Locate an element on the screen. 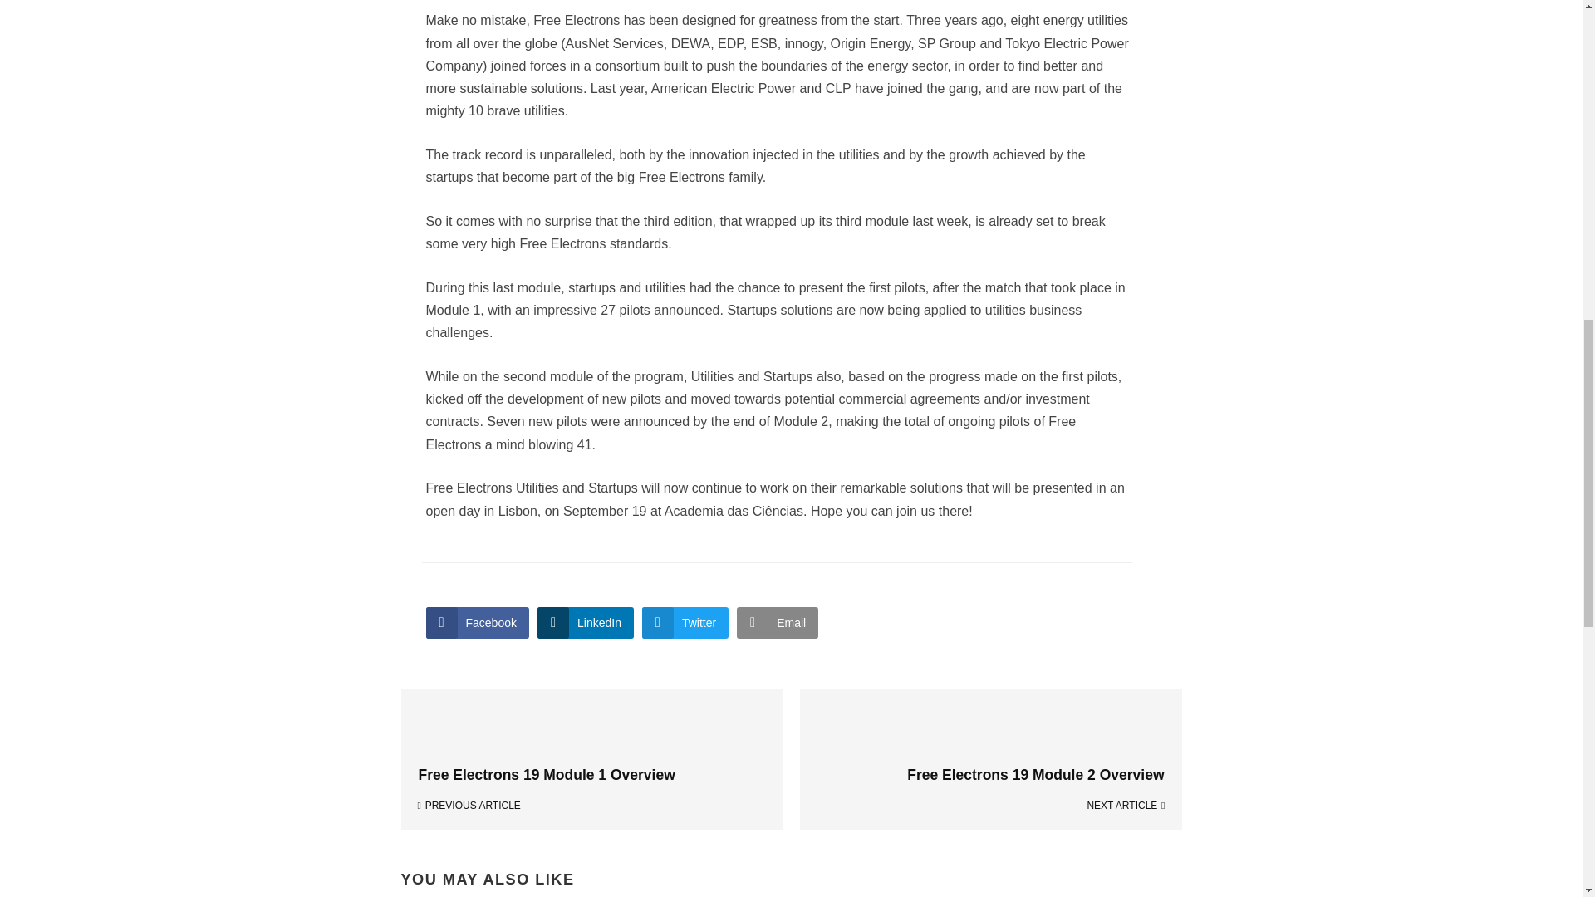 This screenshot has height=897, width=1595. PREVIOUS ARTICLE is located at coordinates (591, 806).